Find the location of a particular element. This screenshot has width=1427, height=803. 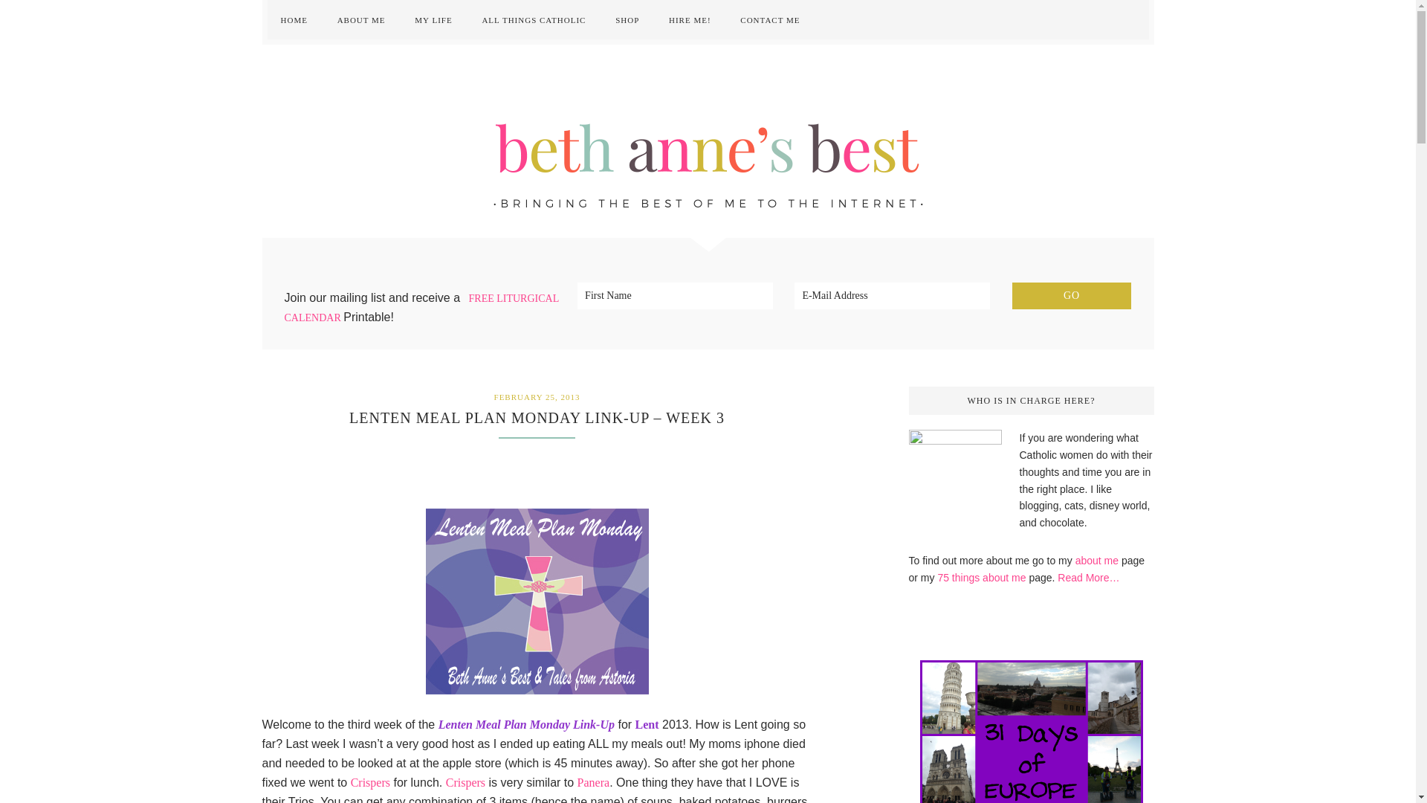

Crispers is located at coordinates (370, 782).